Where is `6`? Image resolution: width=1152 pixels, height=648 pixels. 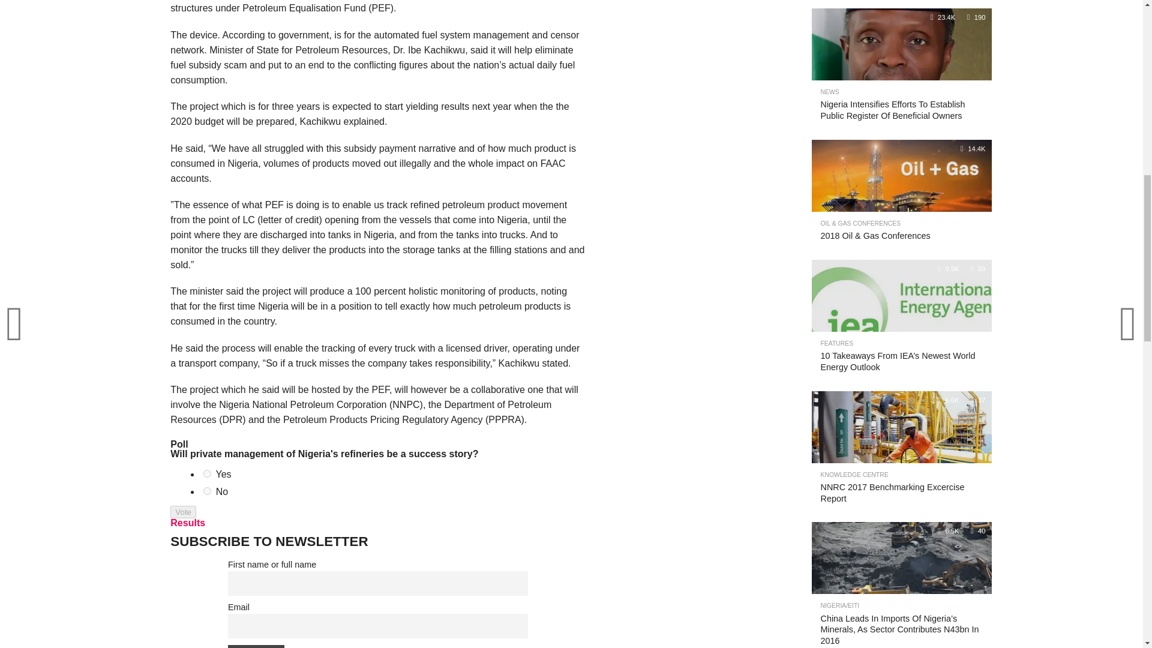 6 is located at coordinates (207, 473).